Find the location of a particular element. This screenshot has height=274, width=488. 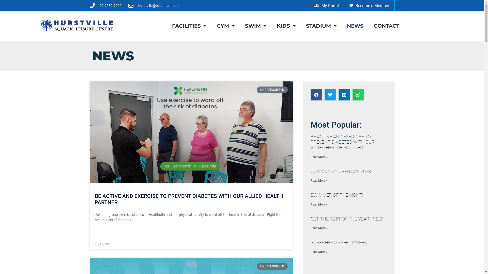

KIDS is located at coordinates (286, 26).